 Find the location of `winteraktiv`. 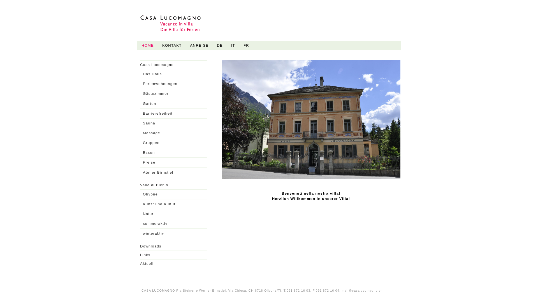

winteraktiv is located at coordinates (174, 233).